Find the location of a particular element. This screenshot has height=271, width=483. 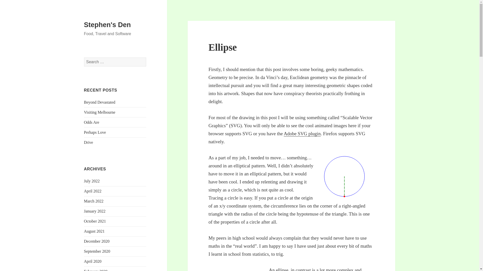

Beyond Devastated is located at coordinates (100, 102).